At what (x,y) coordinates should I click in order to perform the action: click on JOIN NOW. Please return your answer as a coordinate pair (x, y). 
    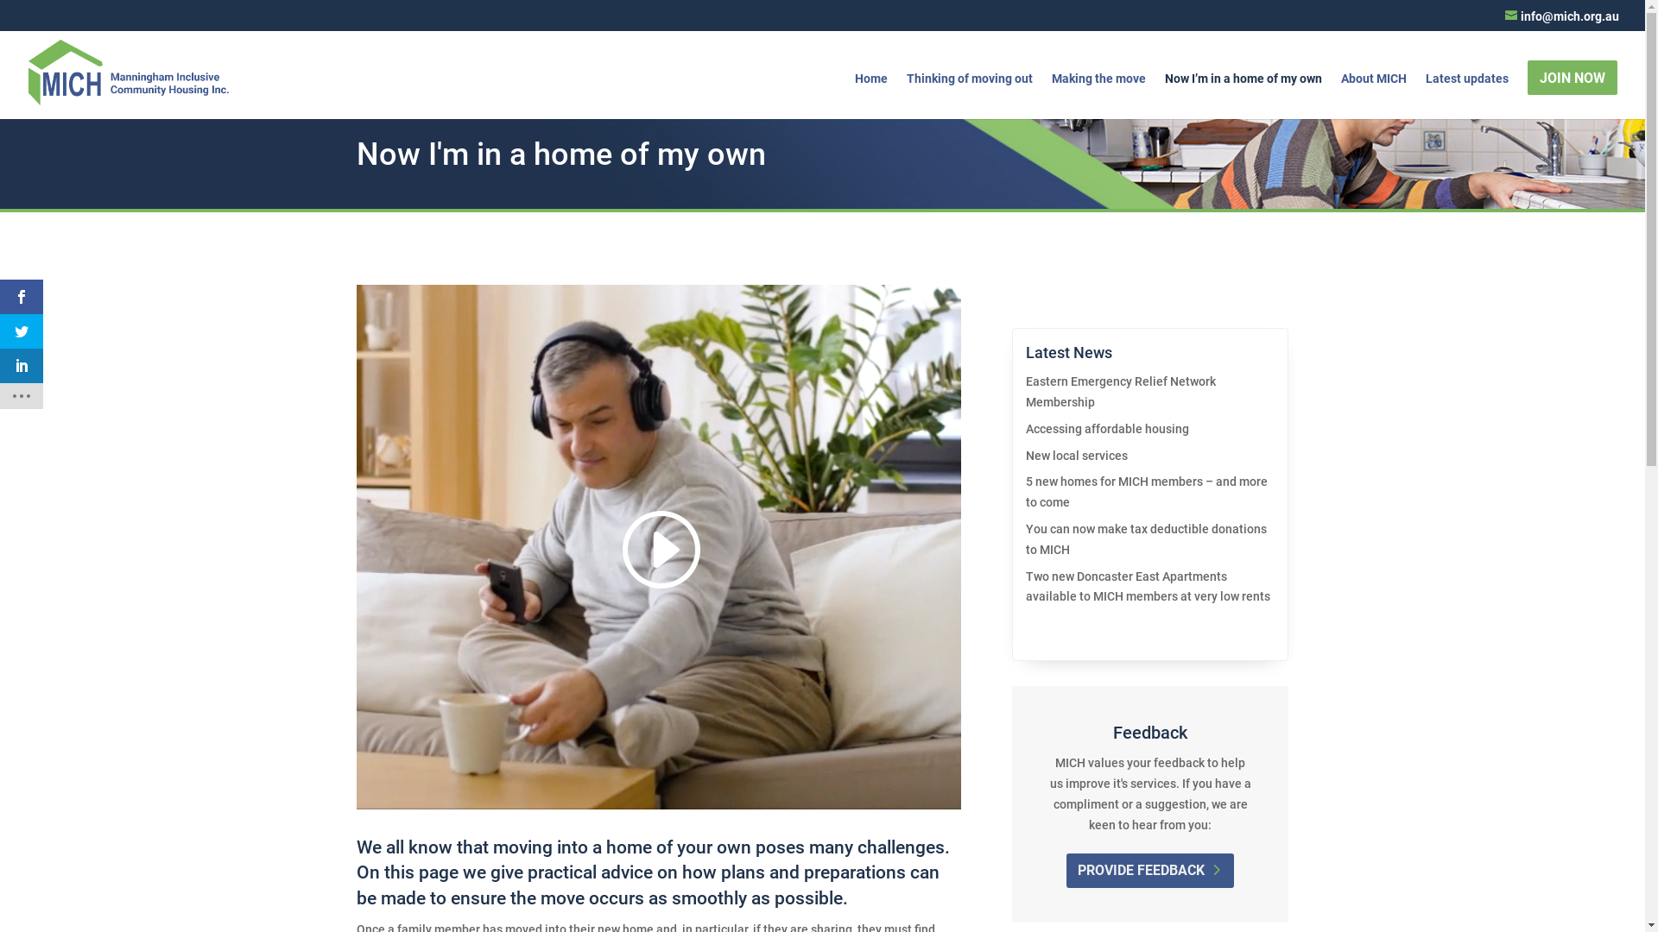
    Looking at the image, I should click on (1573, 78).